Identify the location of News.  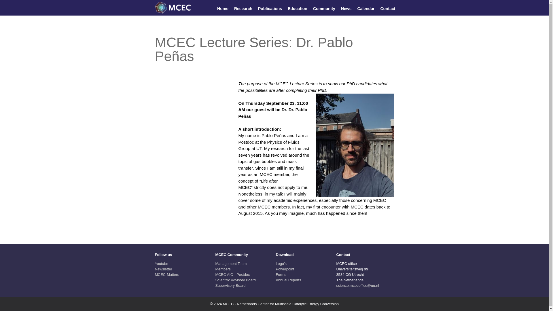
(346, 9).